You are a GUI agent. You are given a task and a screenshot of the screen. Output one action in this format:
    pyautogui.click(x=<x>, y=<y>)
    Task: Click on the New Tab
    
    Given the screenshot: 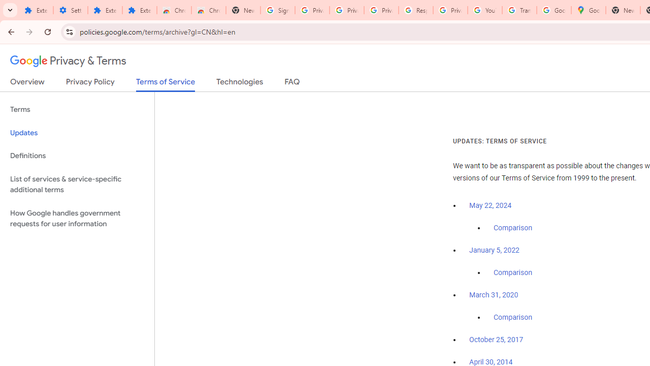 What is the action you would take?
    pyautogui.click(x=623, y=10)
    